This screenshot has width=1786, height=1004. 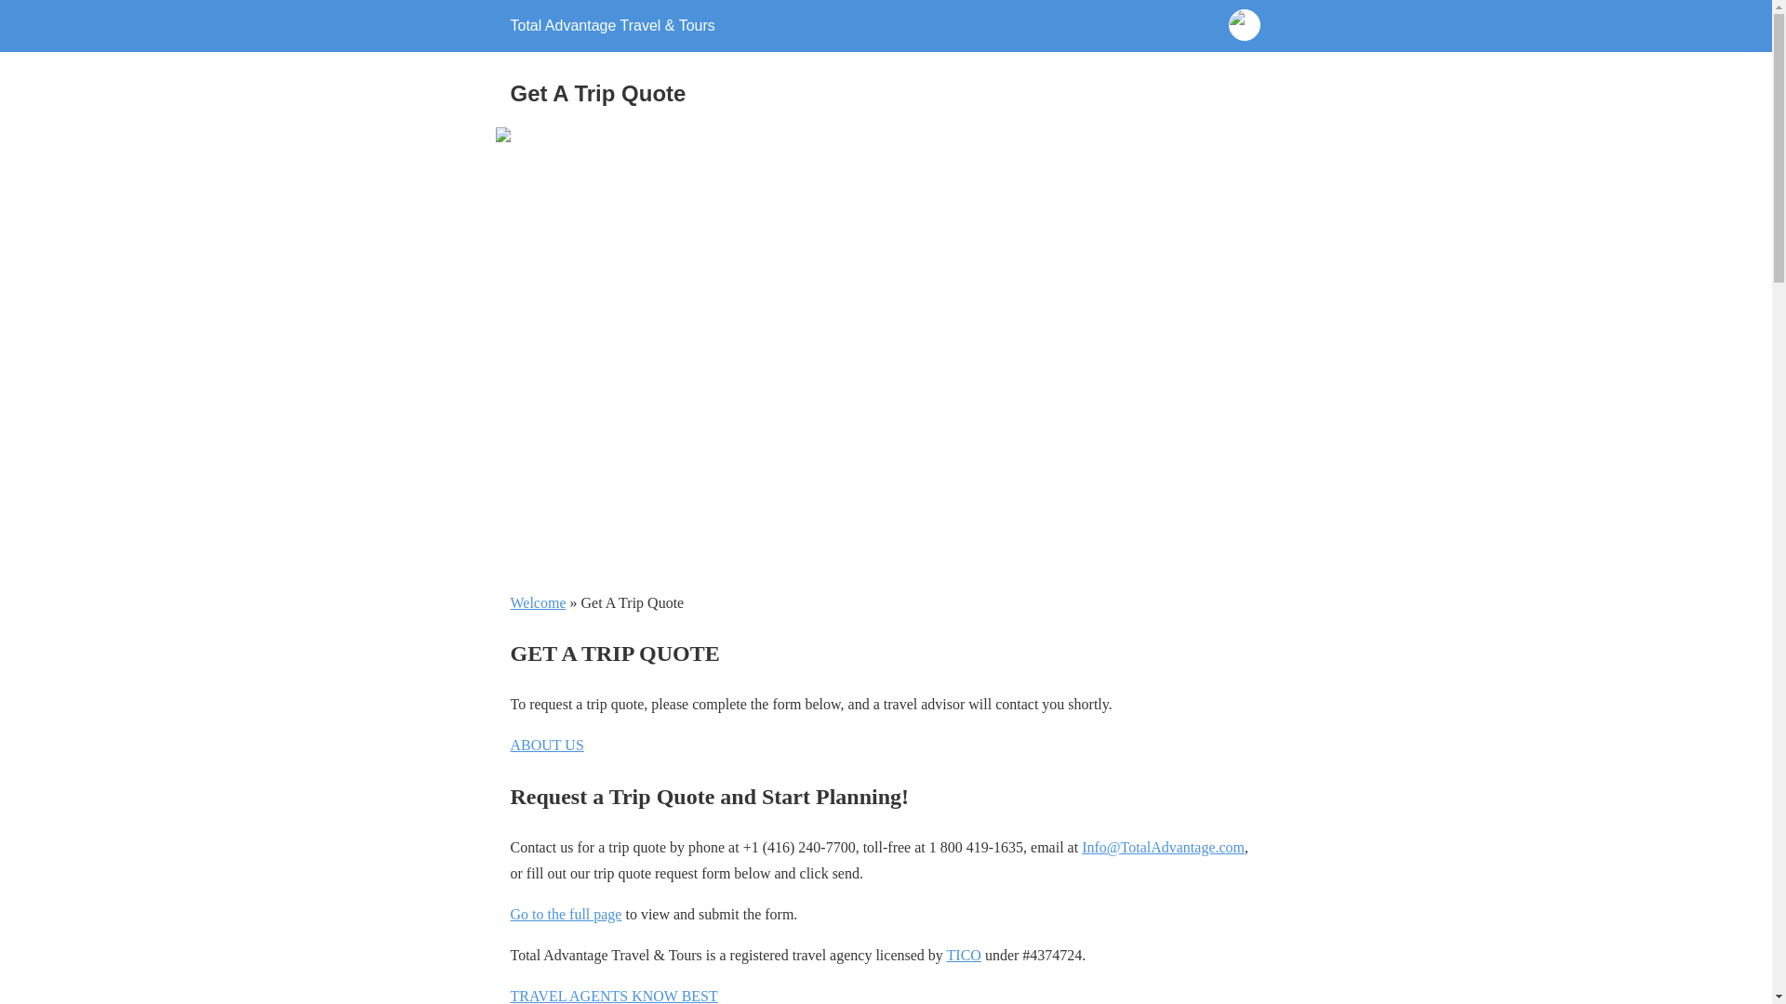 I want to click on Go to the full page, so click(x=566, y=915).